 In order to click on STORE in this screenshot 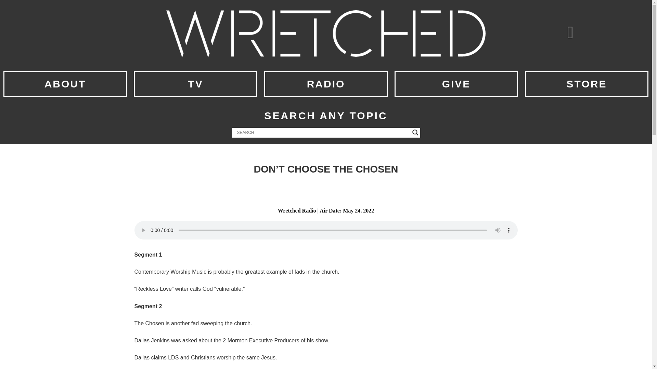, I will do `click(587, 83)`.